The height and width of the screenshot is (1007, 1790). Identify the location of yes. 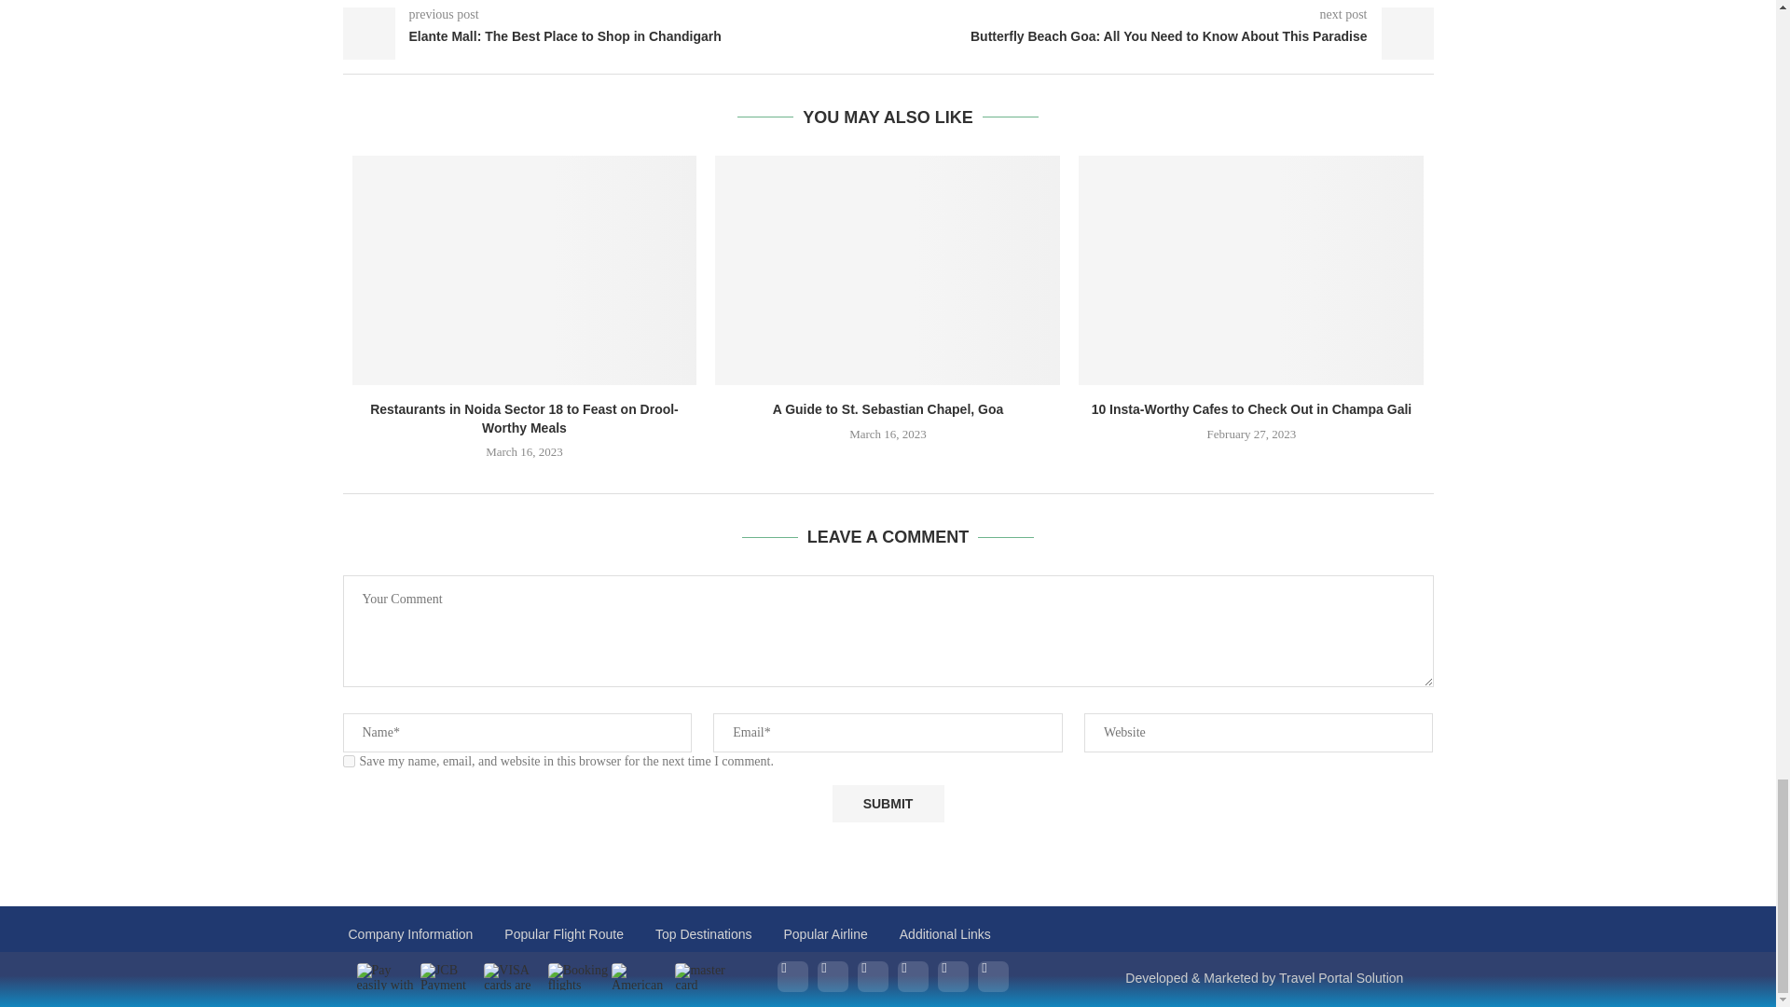
(349, 761).